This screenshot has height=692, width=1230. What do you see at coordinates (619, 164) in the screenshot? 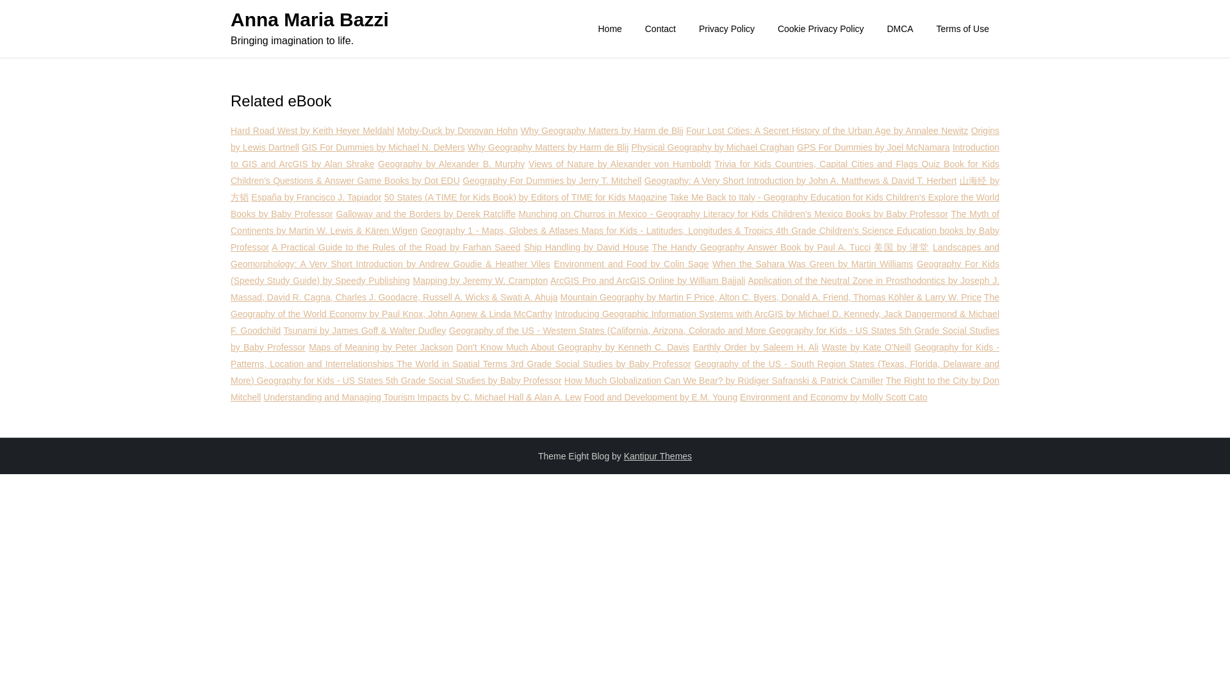
I see `Views of Nature by Alexander von Humboldt` at bounding box center [619, 164].